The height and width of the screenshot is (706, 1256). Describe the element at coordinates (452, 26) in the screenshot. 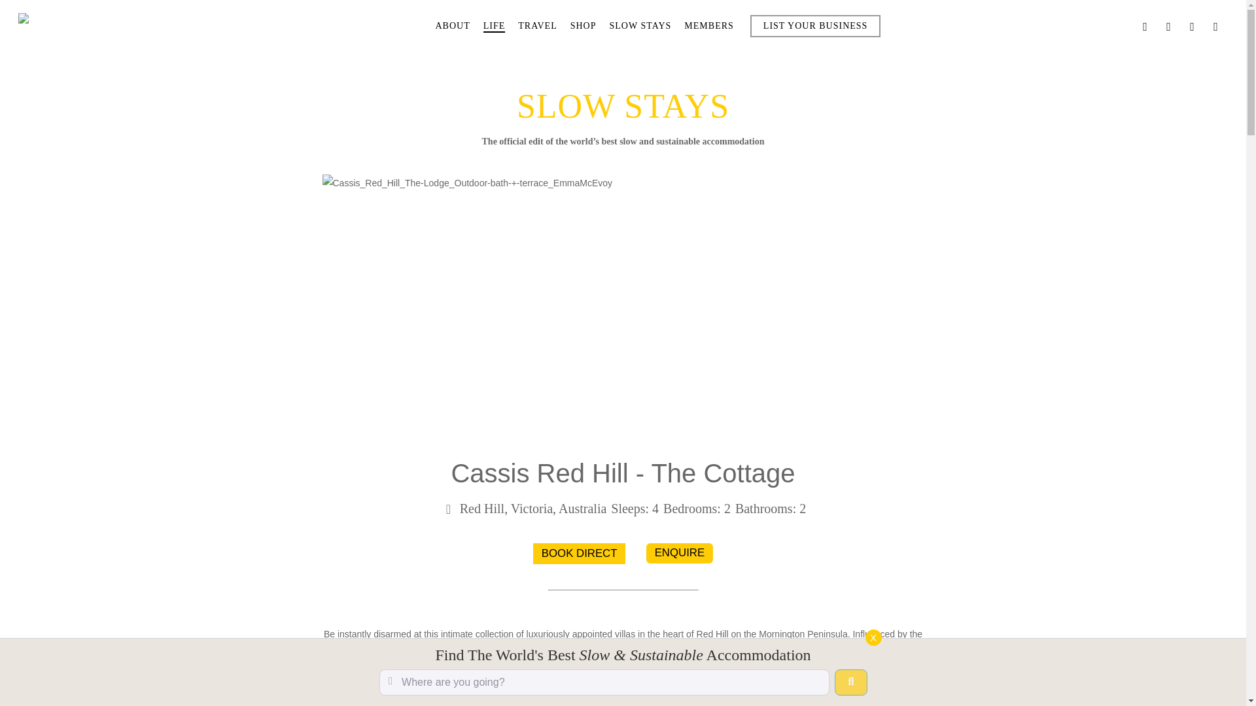

I see `ABOUT` at that location.